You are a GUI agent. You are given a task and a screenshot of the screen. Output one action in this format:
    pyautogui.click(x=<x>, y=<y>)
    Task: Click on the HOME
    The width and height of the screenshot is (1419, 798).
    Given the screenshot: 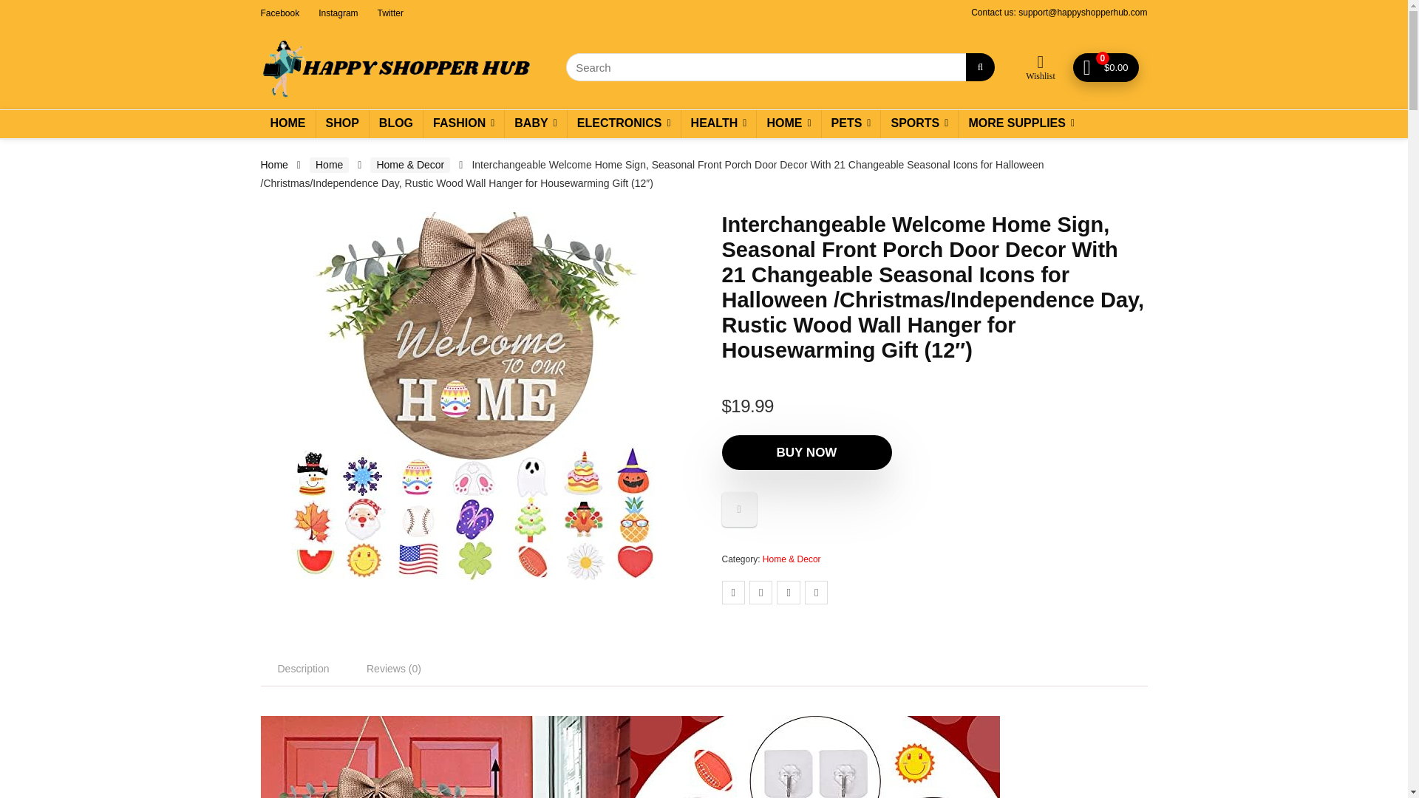 What is the action you would take?
    pyautogui.click(x=788, y=123)
    